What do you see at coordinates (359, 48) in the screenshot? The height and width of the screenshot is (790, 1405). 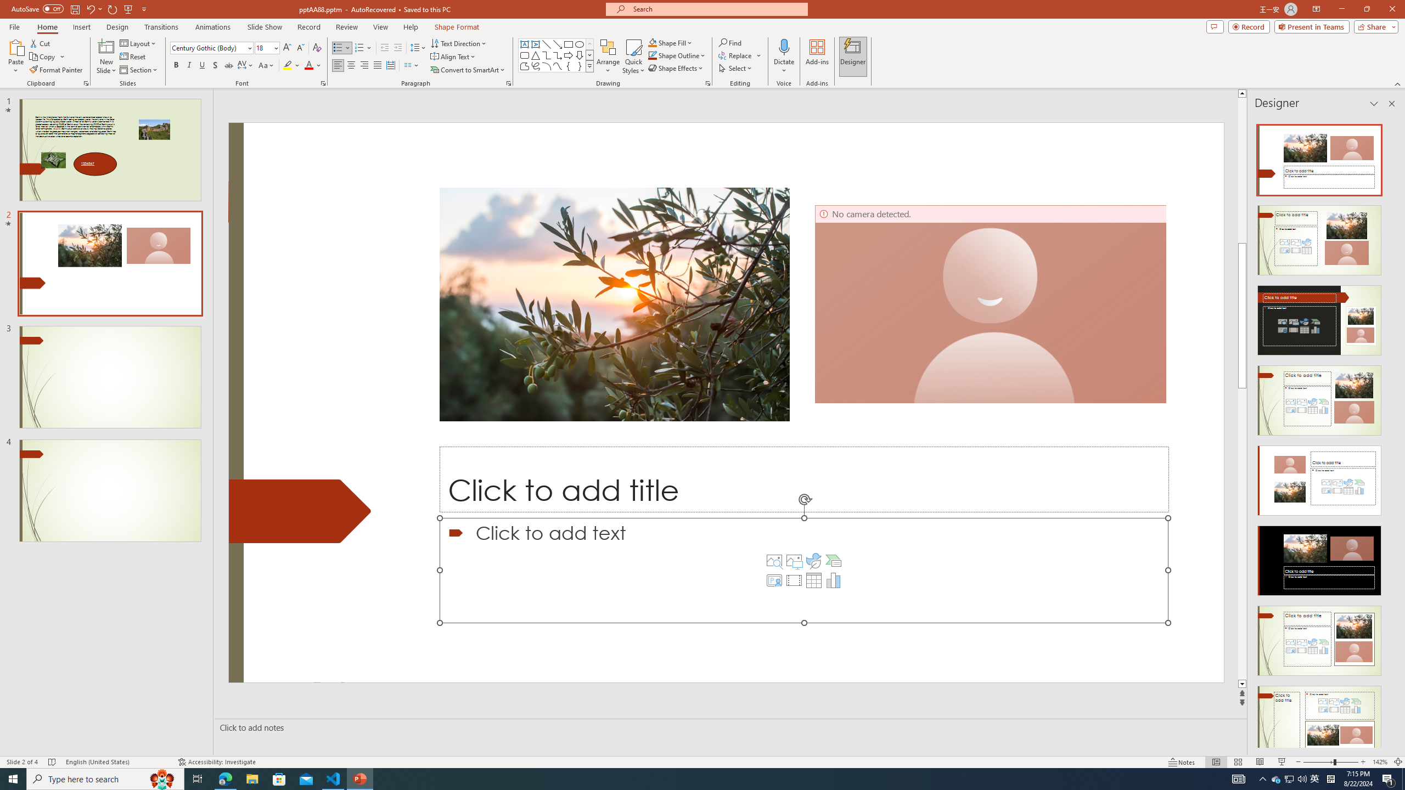 I see `Numbering` at bounding box center [359, 48].